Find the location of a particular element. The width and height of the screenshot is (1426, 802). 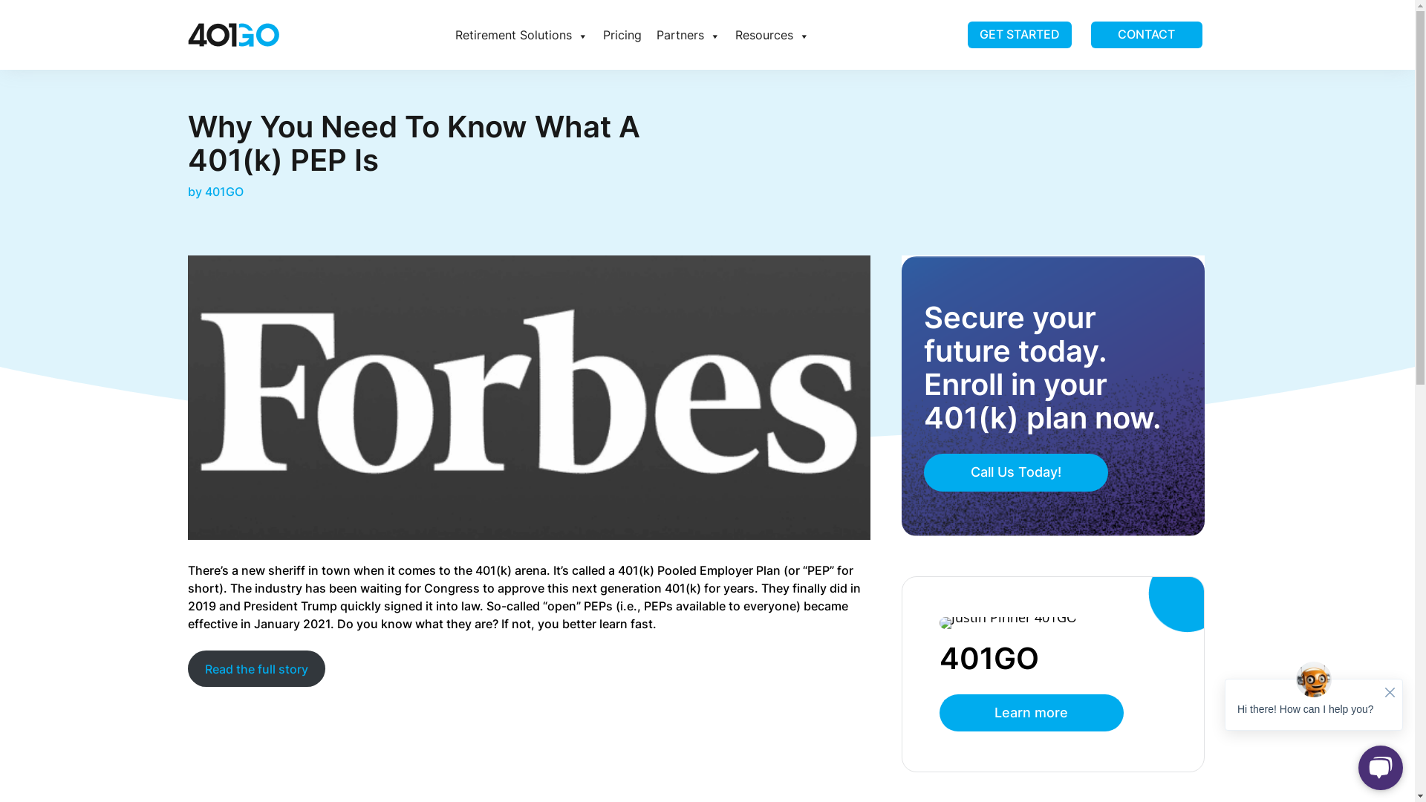

Read the full story is located at coordinates (256, 668).